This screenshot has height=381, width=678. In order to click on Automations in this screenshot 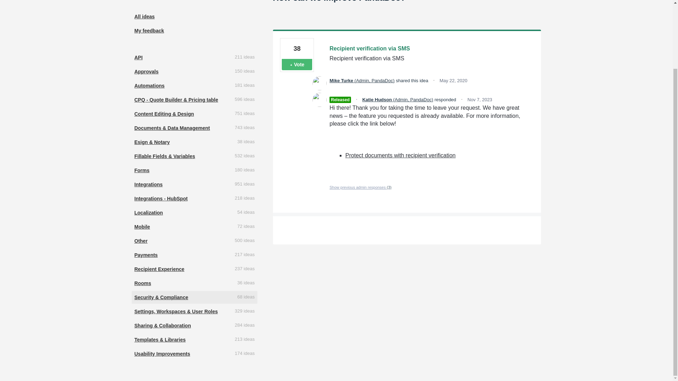, I will do `click(194, 85)`.